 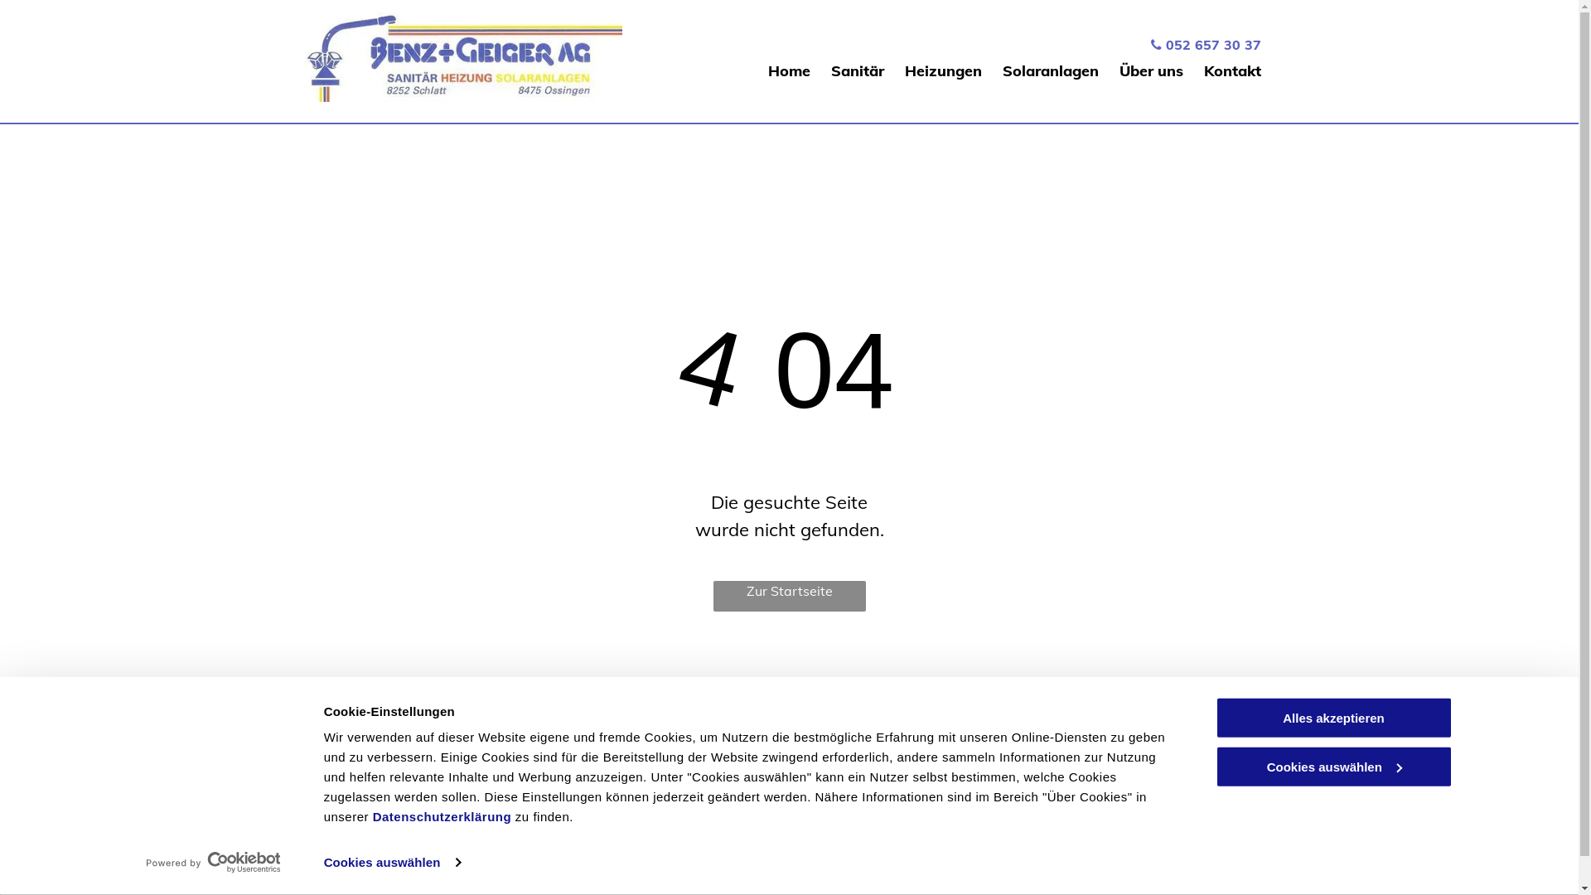 I want to click on 052 657 30 37, so click(x=795, y=771).